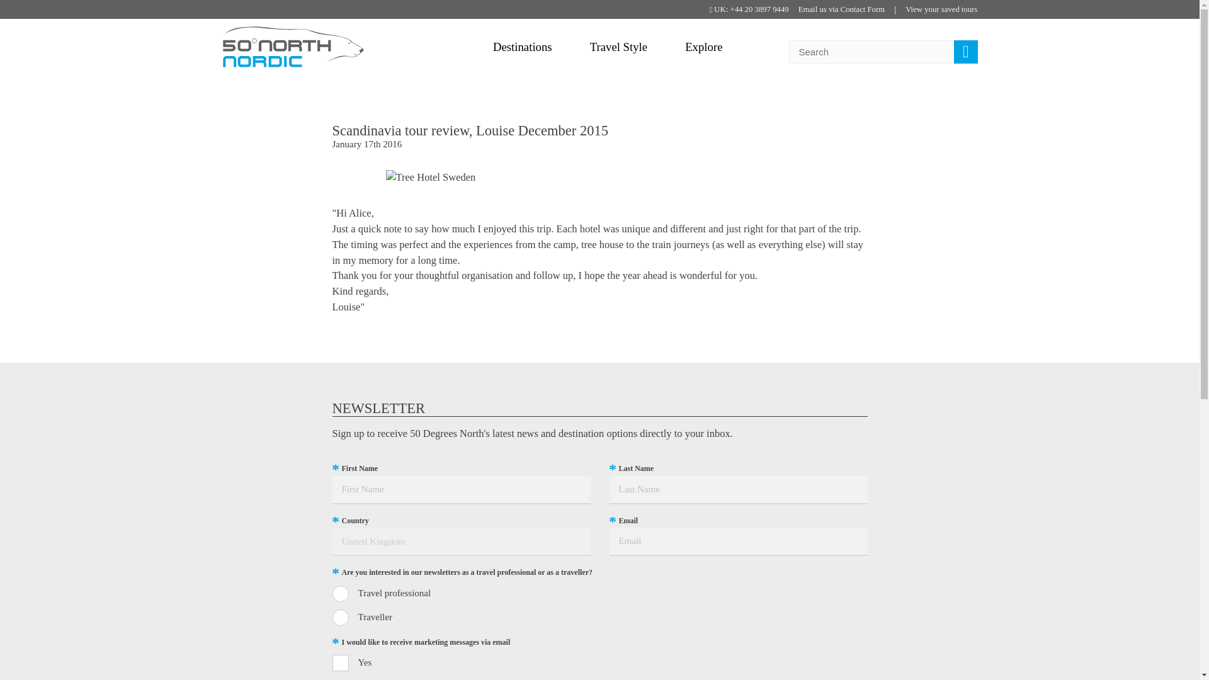 The width and height of the screenshot is (1209, 680). Describe the element at coordinates (341, 662) in the screenshot. I see `1` at that location.